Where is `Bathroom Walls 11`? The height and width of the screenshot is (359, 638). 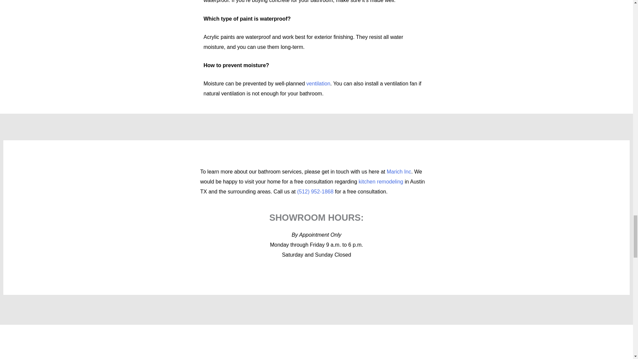 Bathroom Walls 11 is located at coordinates (239, 344).